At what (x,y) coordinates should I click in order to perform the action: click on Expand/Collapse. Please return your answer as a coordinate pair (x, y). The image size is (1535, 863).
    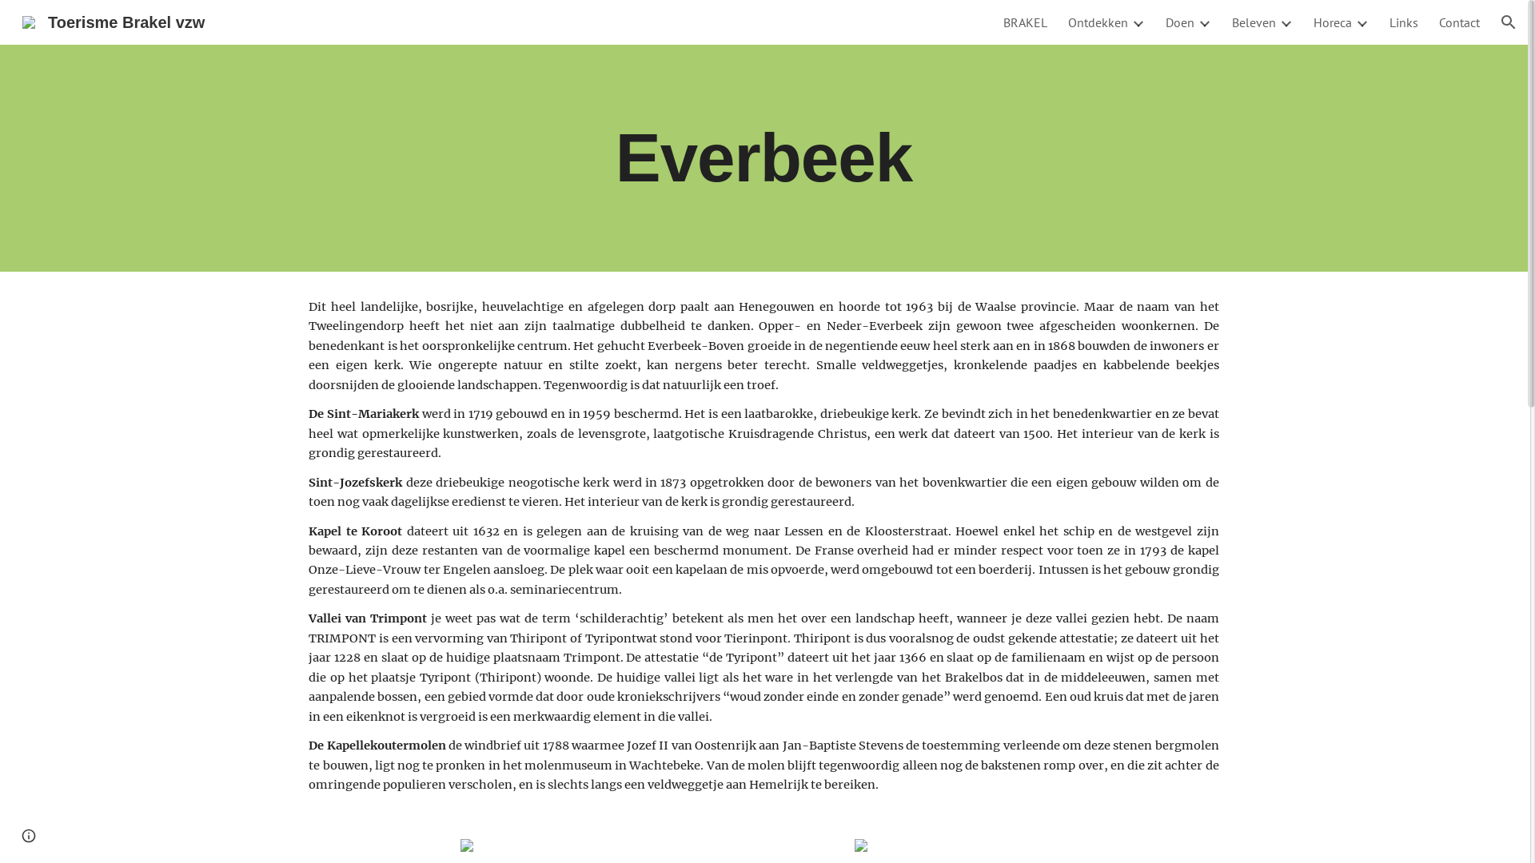
    Looking at the image, I should click on (1362, 22).